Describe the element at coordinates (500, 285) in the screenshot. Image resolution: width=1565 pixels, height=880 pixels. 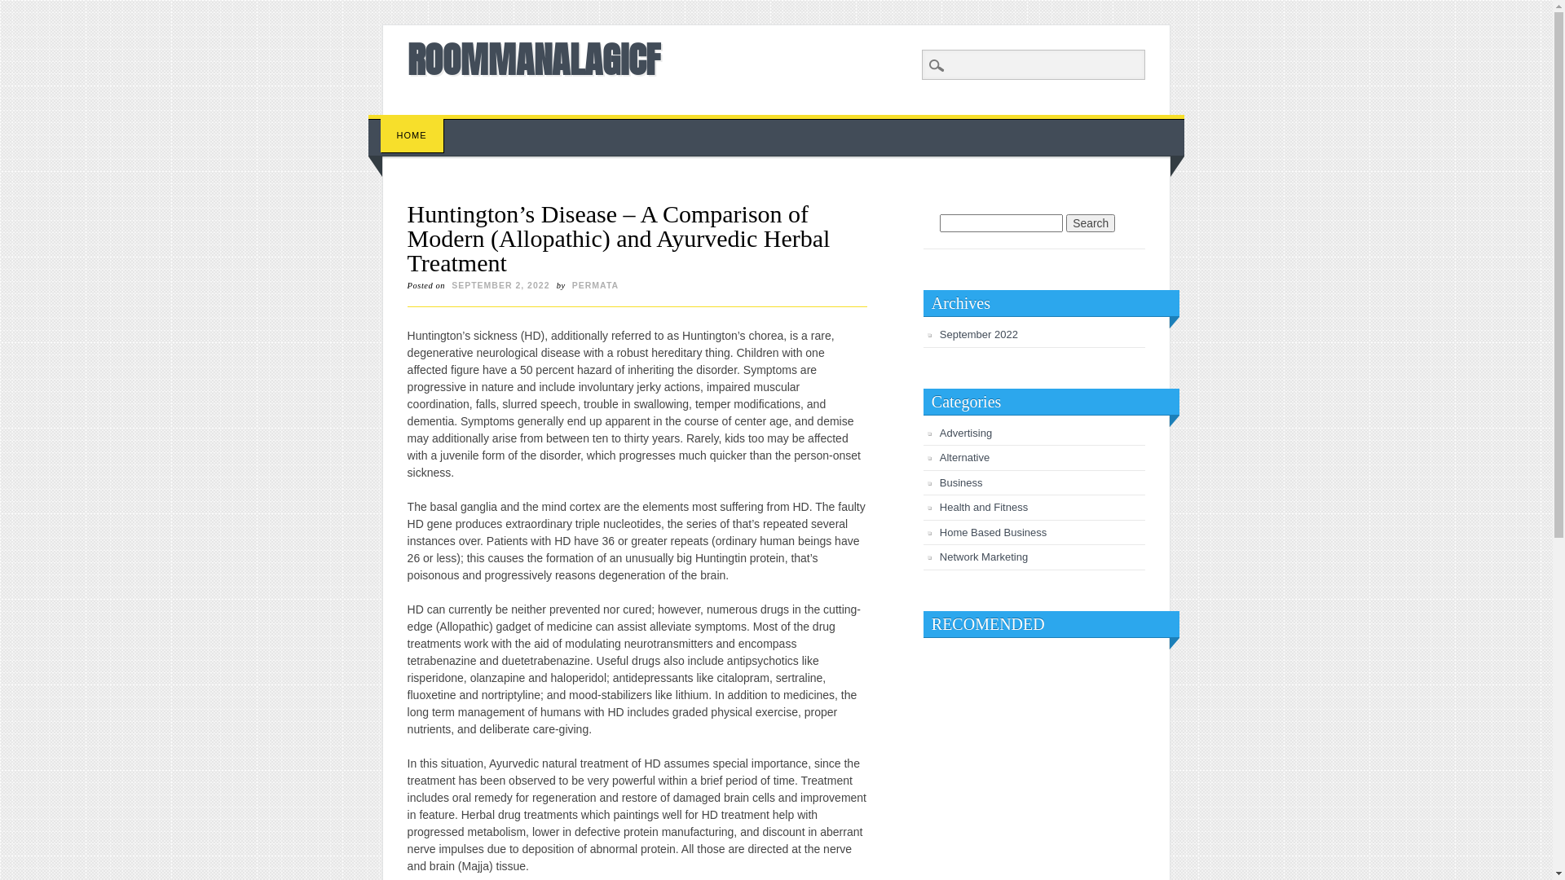
I see `SEPTEMBER 2, 2022` at that location.